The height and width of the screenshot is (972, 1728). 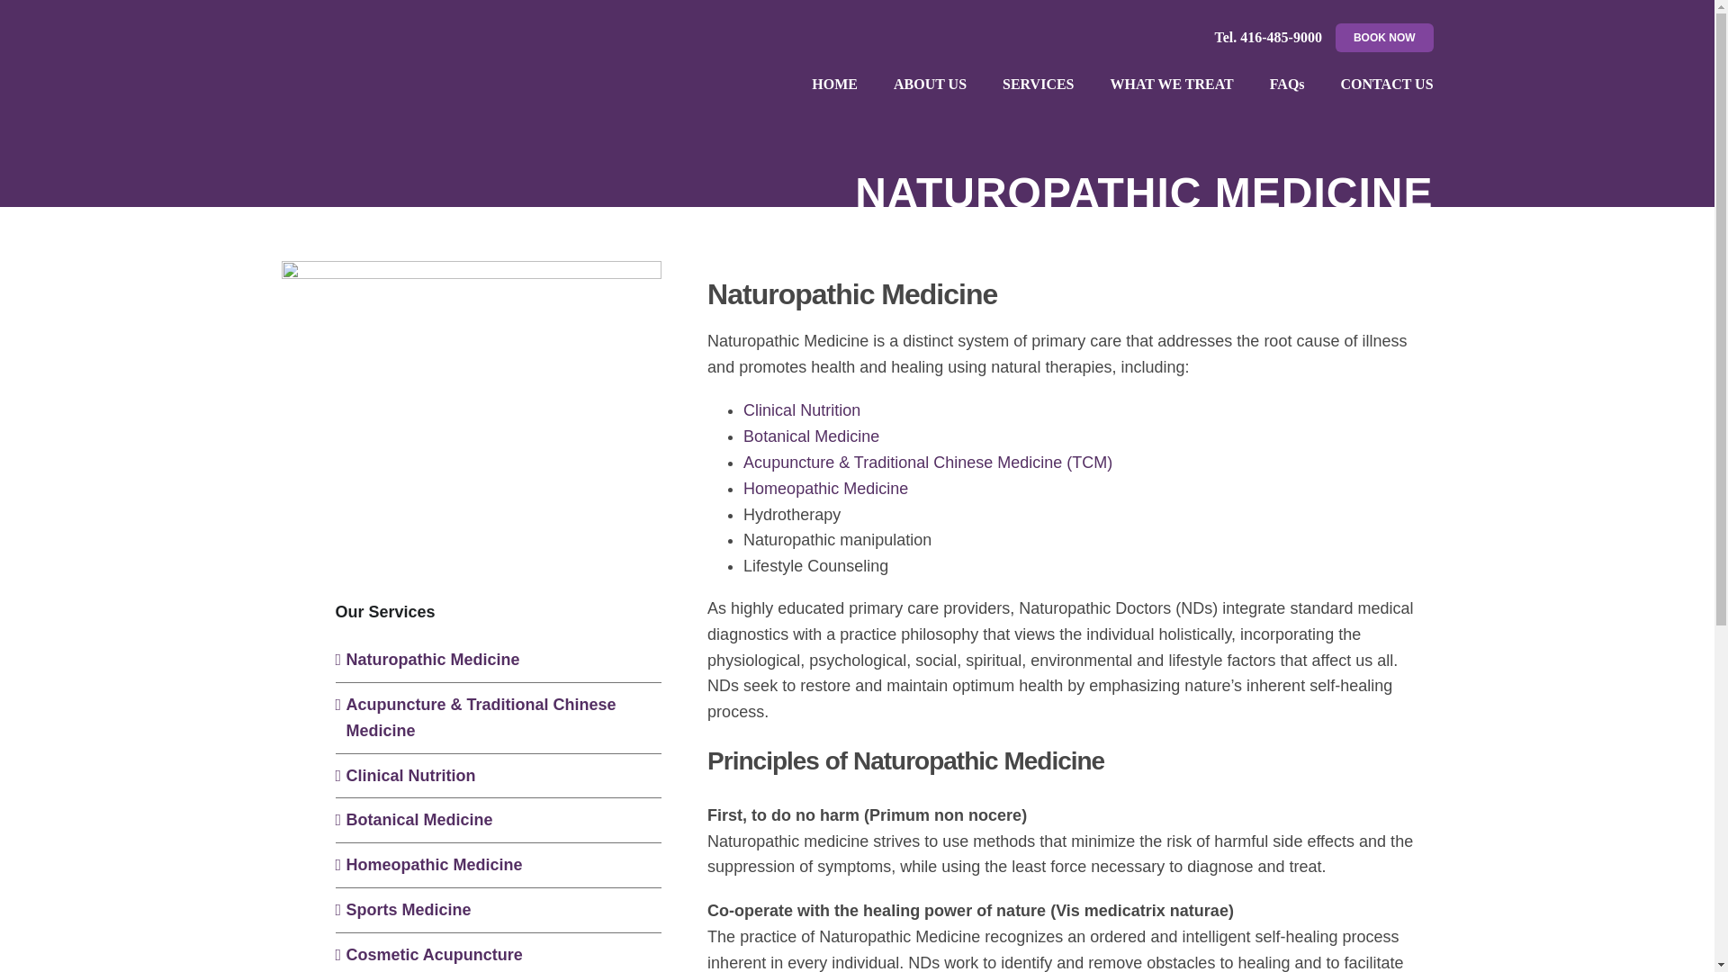 I want to click on BOOK NOW, so click(x=1384, y=38).